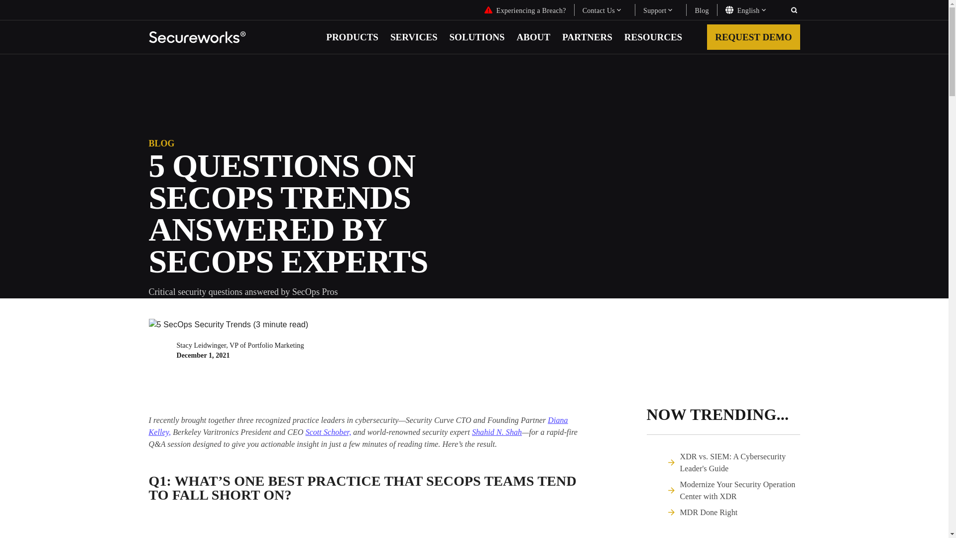 The image size is (956, 538). Describe the element at coordinates (477, 37) in the screenshot. I see `SOLUTIONS` at that location.